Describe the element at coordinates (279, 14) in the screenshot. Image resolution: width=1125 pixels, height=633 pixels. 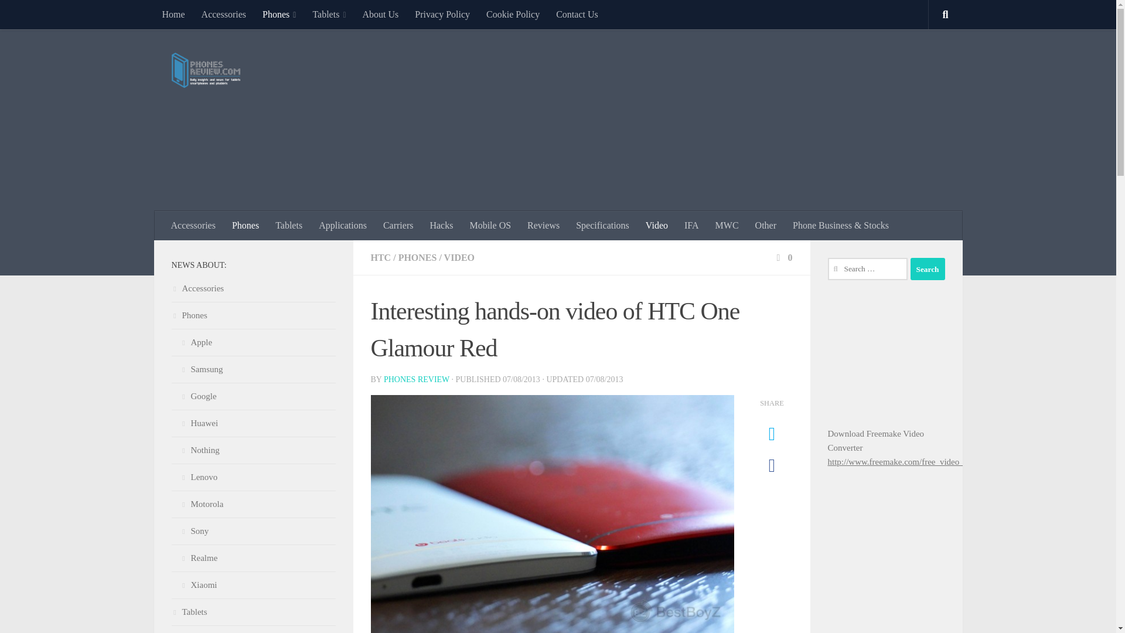
I see `Phones` at that location.